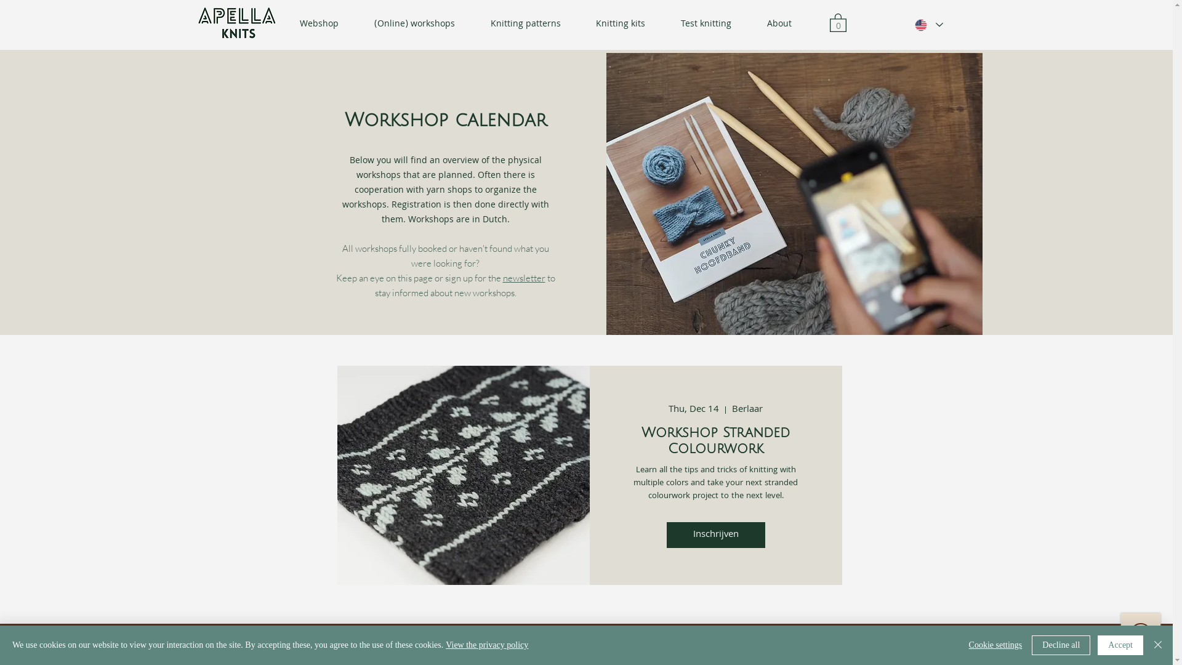  What do you see at coordinates (526, 25) in the screenshot?
I see `Knitting patterns` at bounding box center [526, 25].